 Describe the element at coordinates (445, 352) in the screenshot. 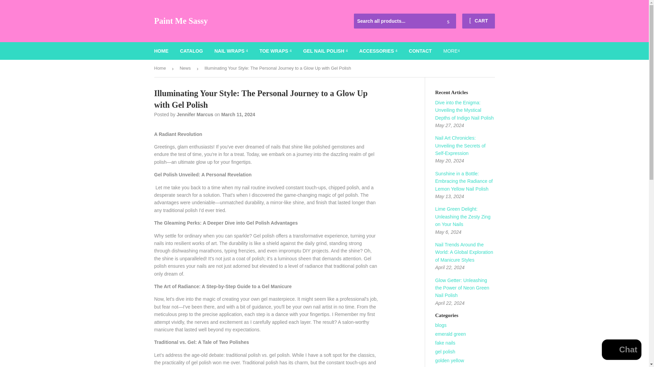

I see `Show articles tagged gel polish` at that location.